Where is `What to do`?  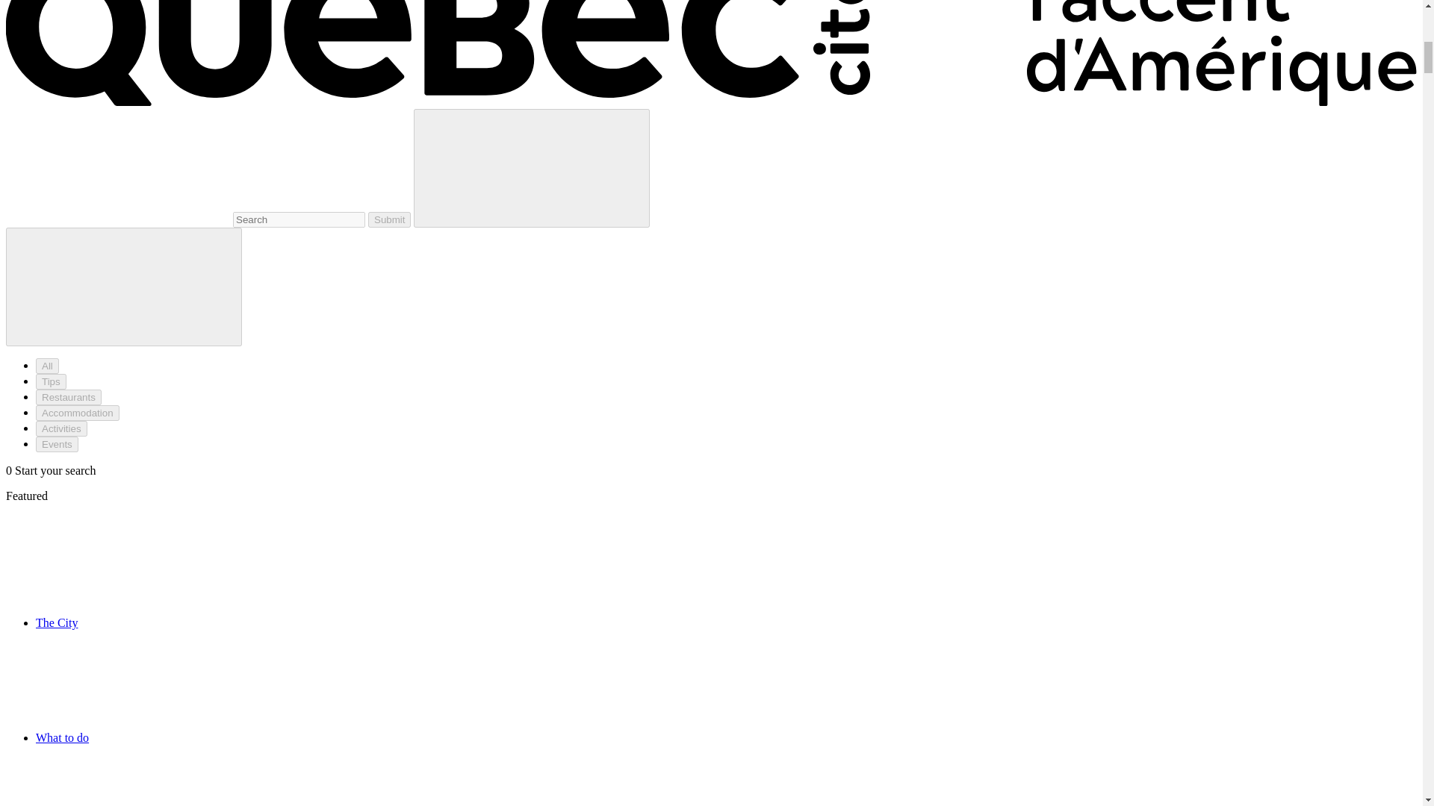 What to do is located at coordinates (174, 737).